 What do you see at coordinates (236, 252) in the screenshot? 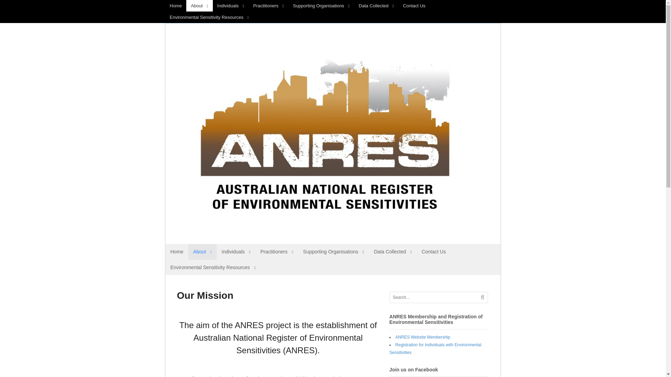
I see `Individuals` at bounding box center [236, 252].